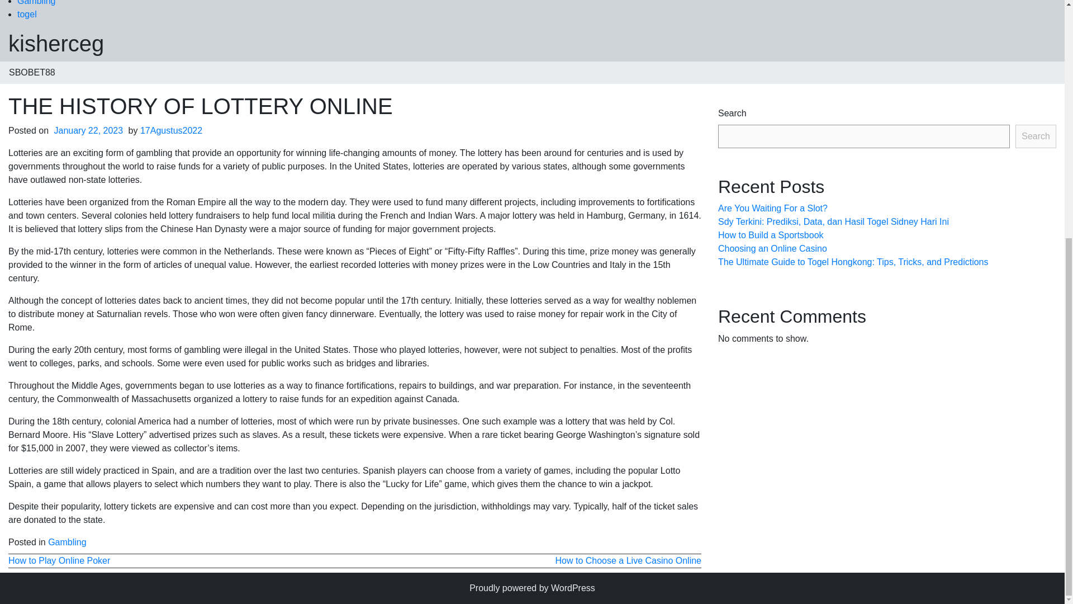 The image size is (1073, 604). I want to click on togel, so click(27, 14).